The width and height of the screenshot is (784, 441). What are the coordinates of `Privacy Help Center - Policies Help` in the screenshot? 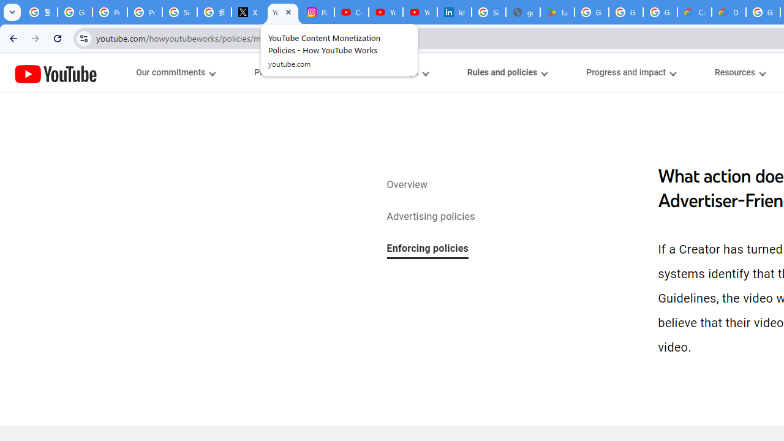 It's located at (110, 12).